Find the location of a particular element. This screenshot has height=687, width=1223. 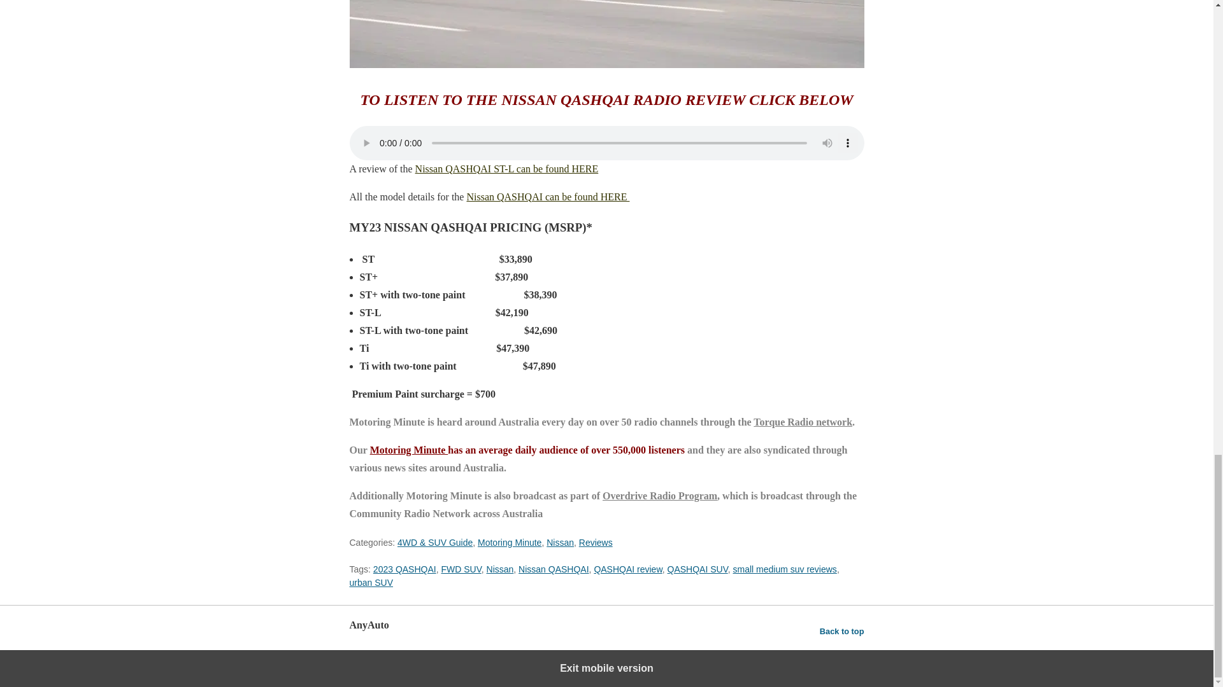

2023 QASHQAI is located at coordinates (404, 569).